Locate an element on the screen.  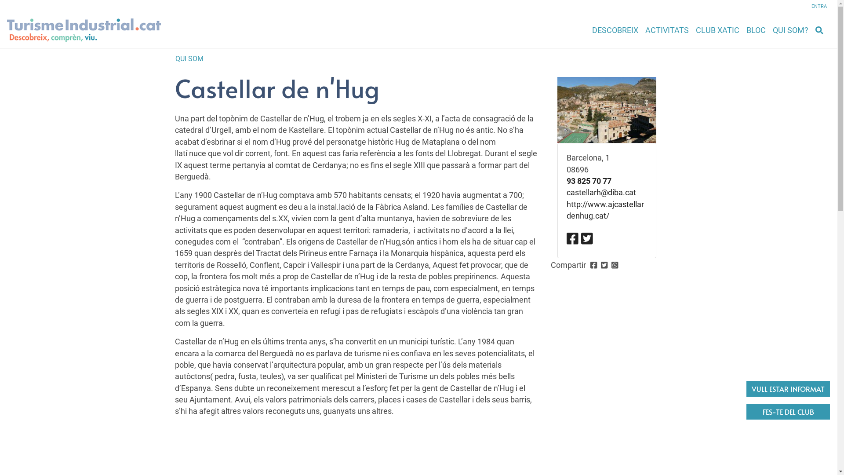
QUI SOM is located at coordinates (189, 59).